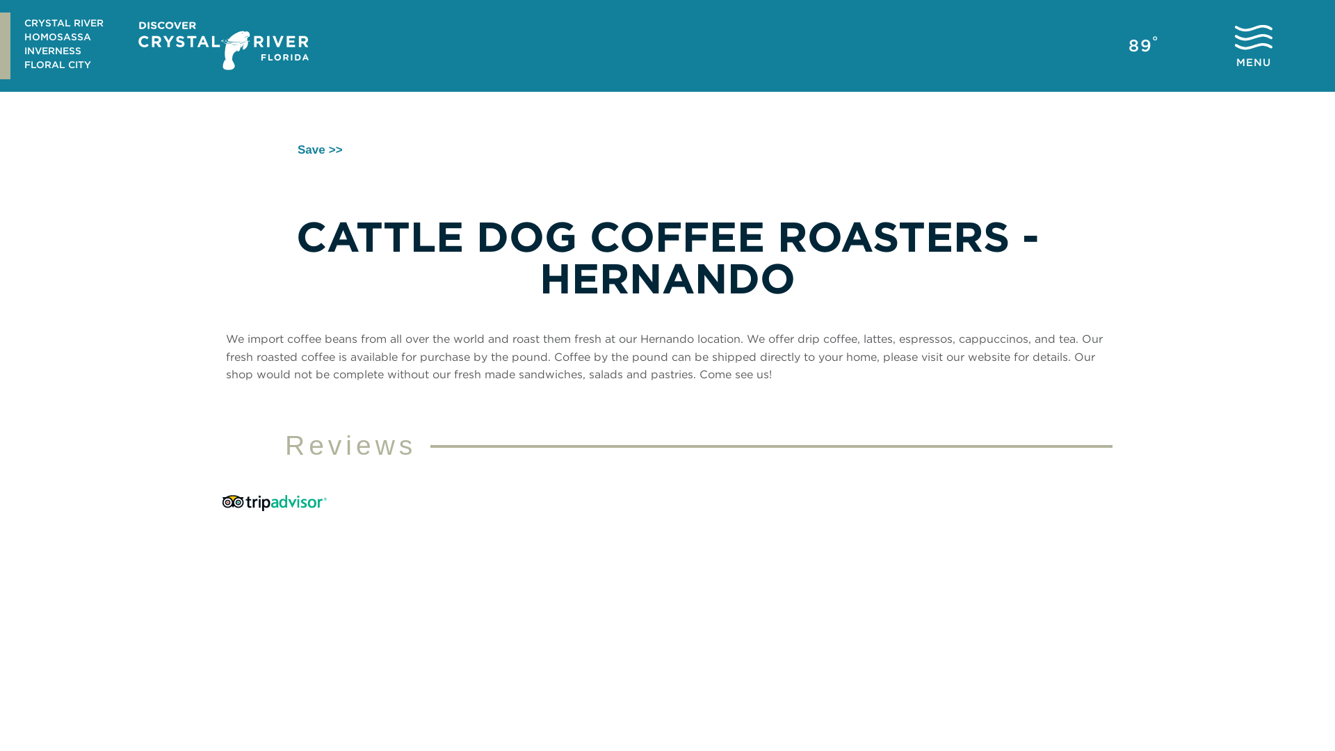 This screenshot has width=1335, height=751. I want to click on TripAdvisor, so click(275, 503).